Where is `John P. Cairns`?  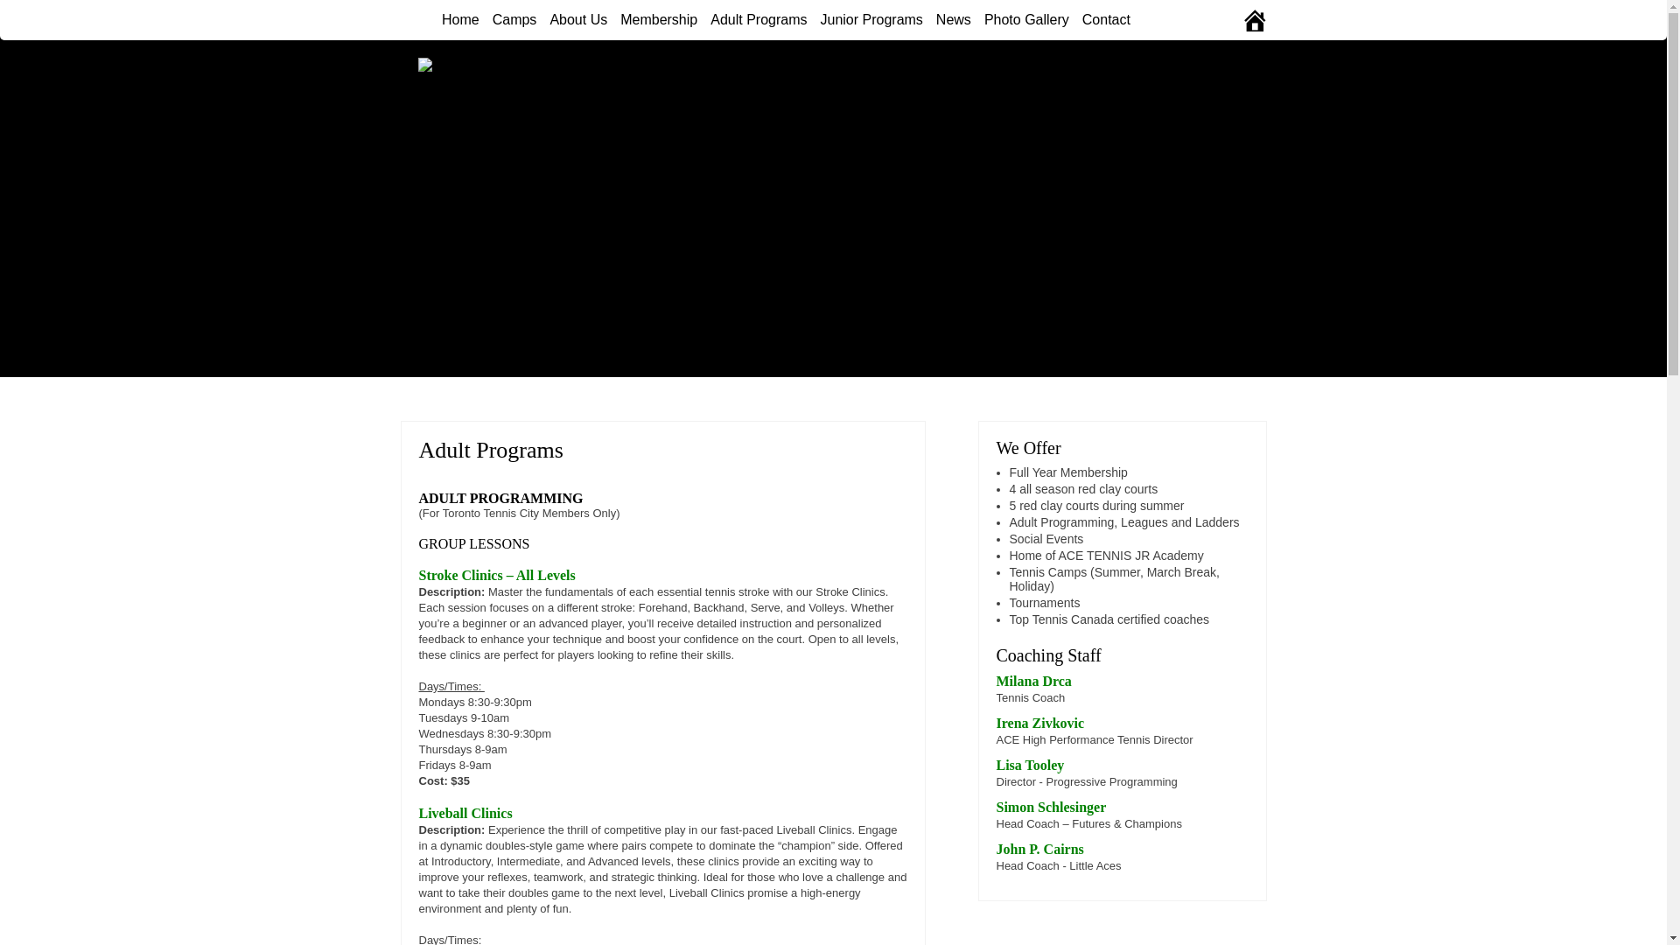
John P. Cairns is located at coordinates (1039, 849).